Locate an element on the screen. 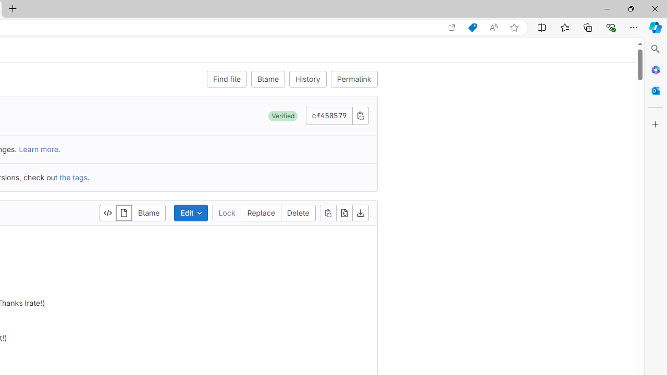  Edit is located at coordinates (191, 213).